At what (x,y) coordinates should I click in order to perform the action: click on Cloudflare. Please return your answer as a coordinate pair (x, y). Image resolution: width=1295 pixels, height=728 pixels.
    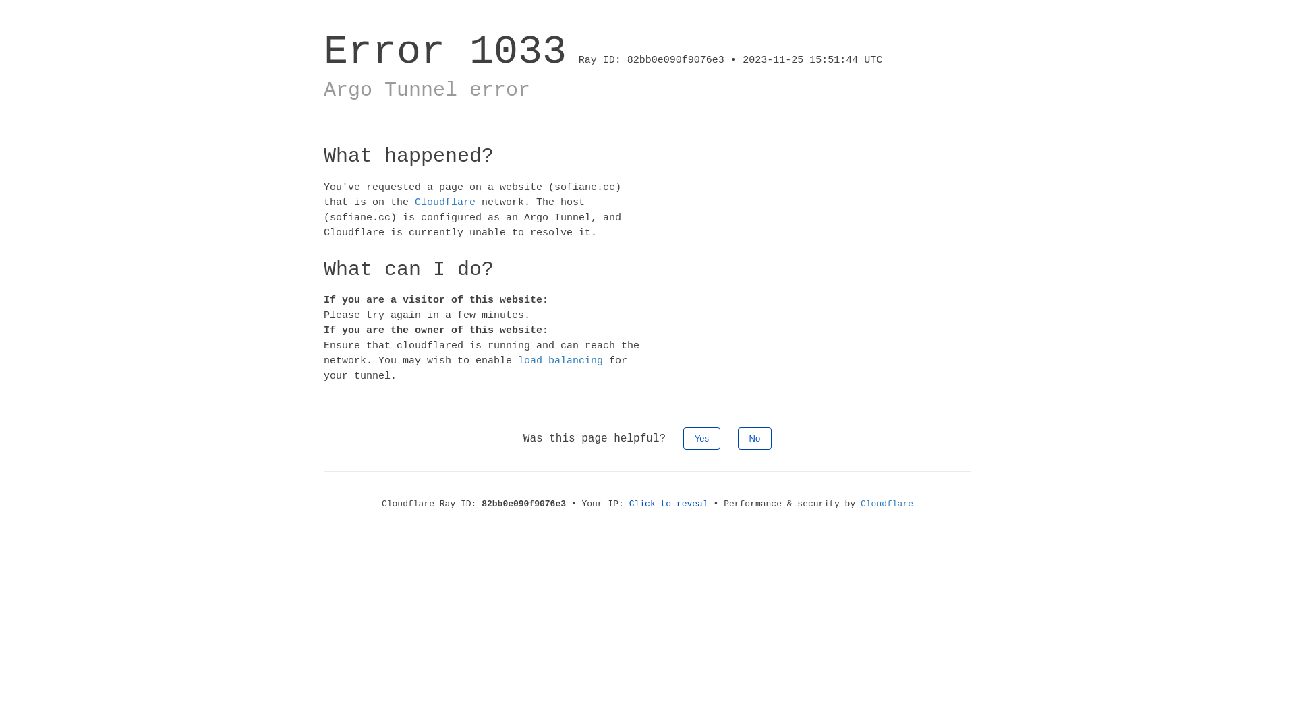
    Looking at the image, I should click on (887, 504).